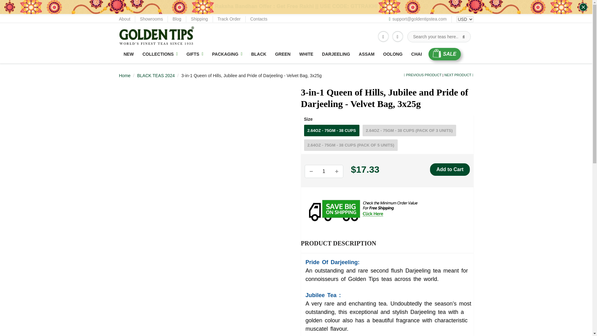  I want to click on Shipping, so click(199, 19).